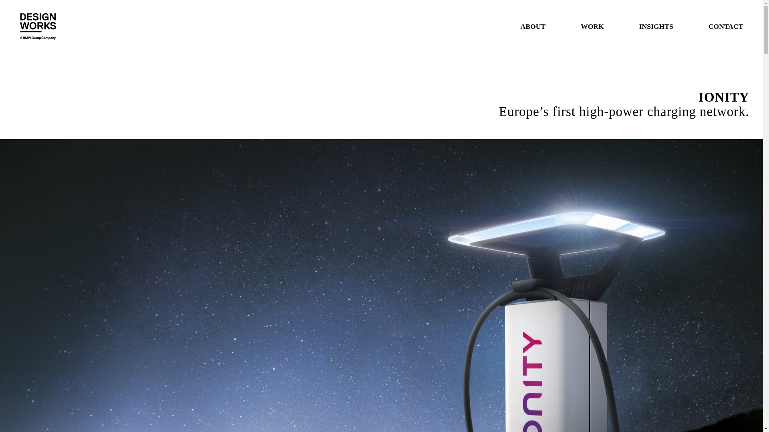  What do you see at coordinates (533, 26) in the screenshot?
I see `ABOUT` at bounding box center [533, 26].